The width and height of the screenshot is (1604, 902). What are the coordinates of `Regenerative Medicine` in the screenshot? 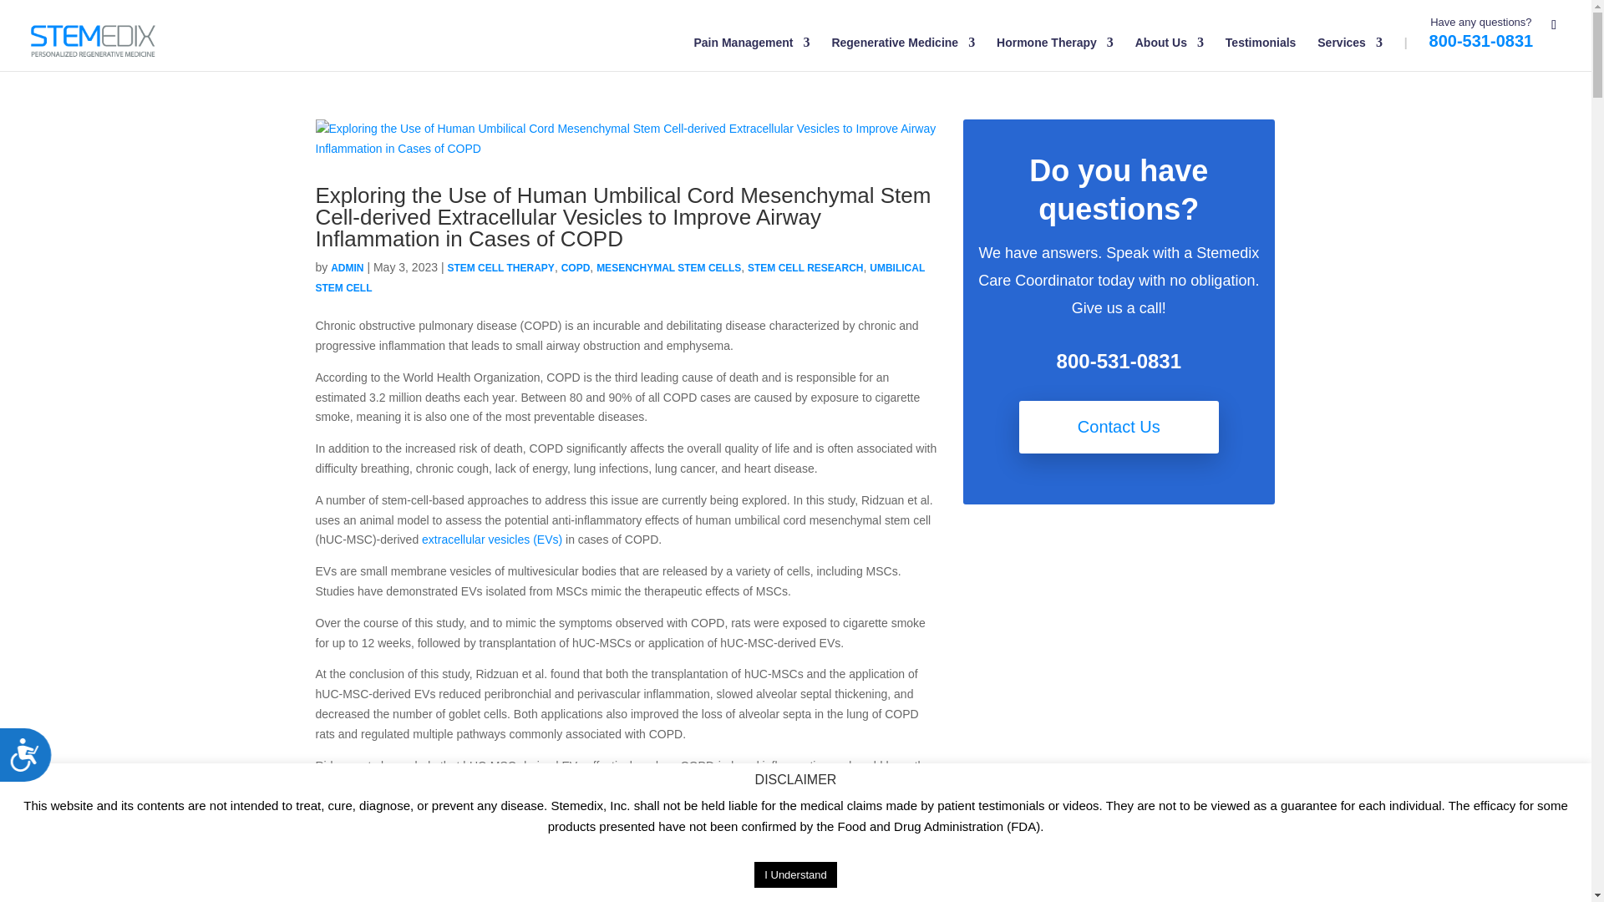 It's located at (902, 53).